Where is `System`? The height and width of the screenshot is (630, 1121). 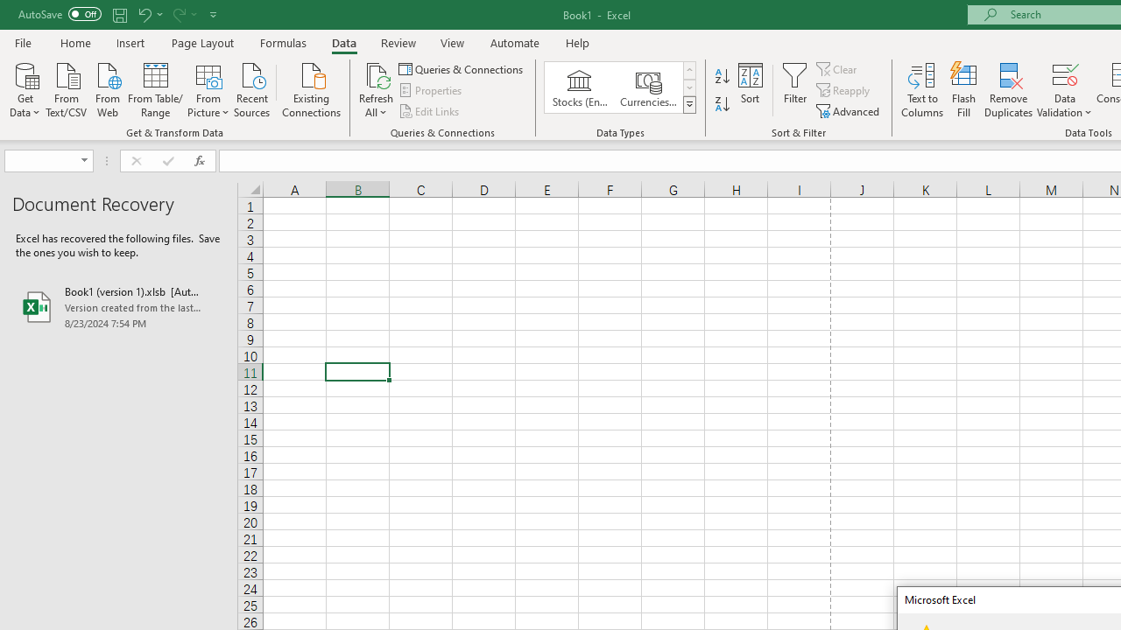
System is located at coordinates (9, 10).